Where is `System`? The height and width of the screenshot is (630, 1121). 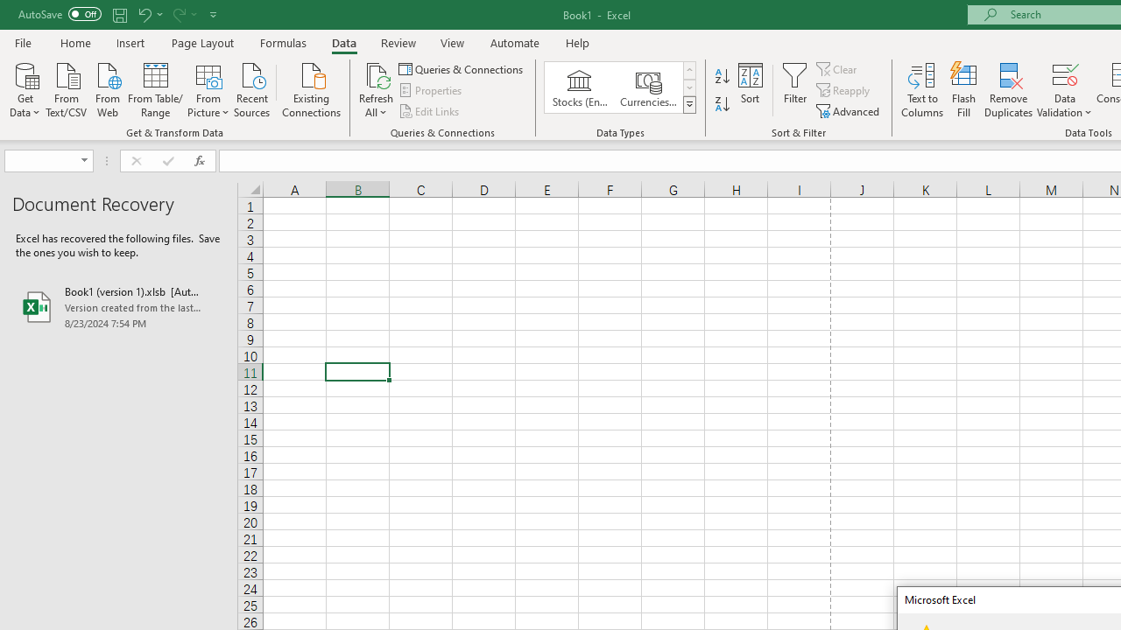
System is located at coordinates (9, 10).